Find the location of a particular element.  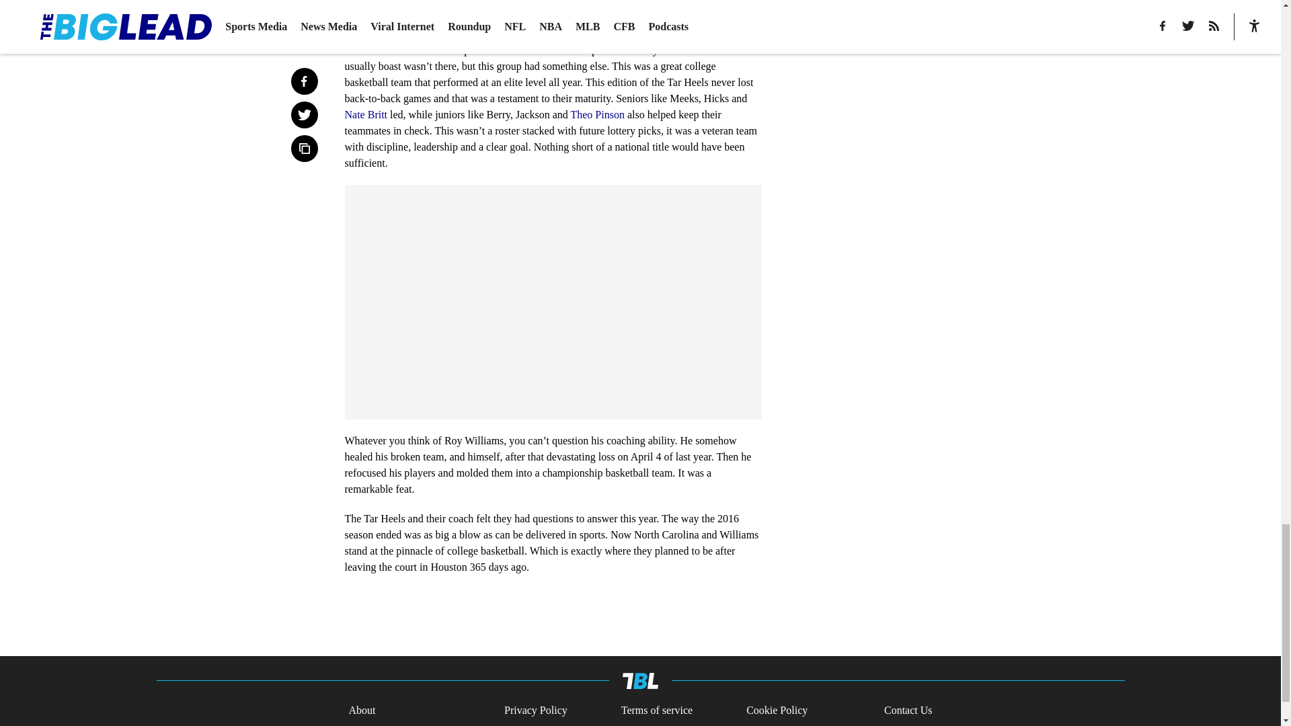

Contact Us is located at coordinates (908, 710).